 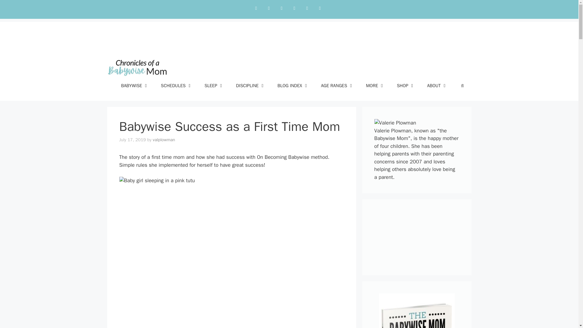 I want to click on SCHEDULES, so click(x=177, y=86).